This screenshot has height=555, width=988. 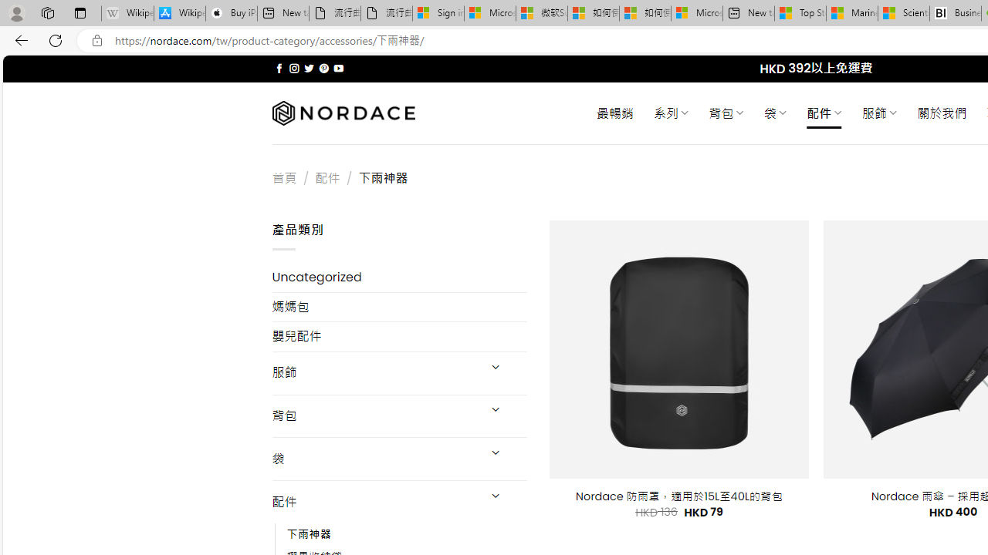 I want to click on Follow on Facebook, so click(x=279, y=68).